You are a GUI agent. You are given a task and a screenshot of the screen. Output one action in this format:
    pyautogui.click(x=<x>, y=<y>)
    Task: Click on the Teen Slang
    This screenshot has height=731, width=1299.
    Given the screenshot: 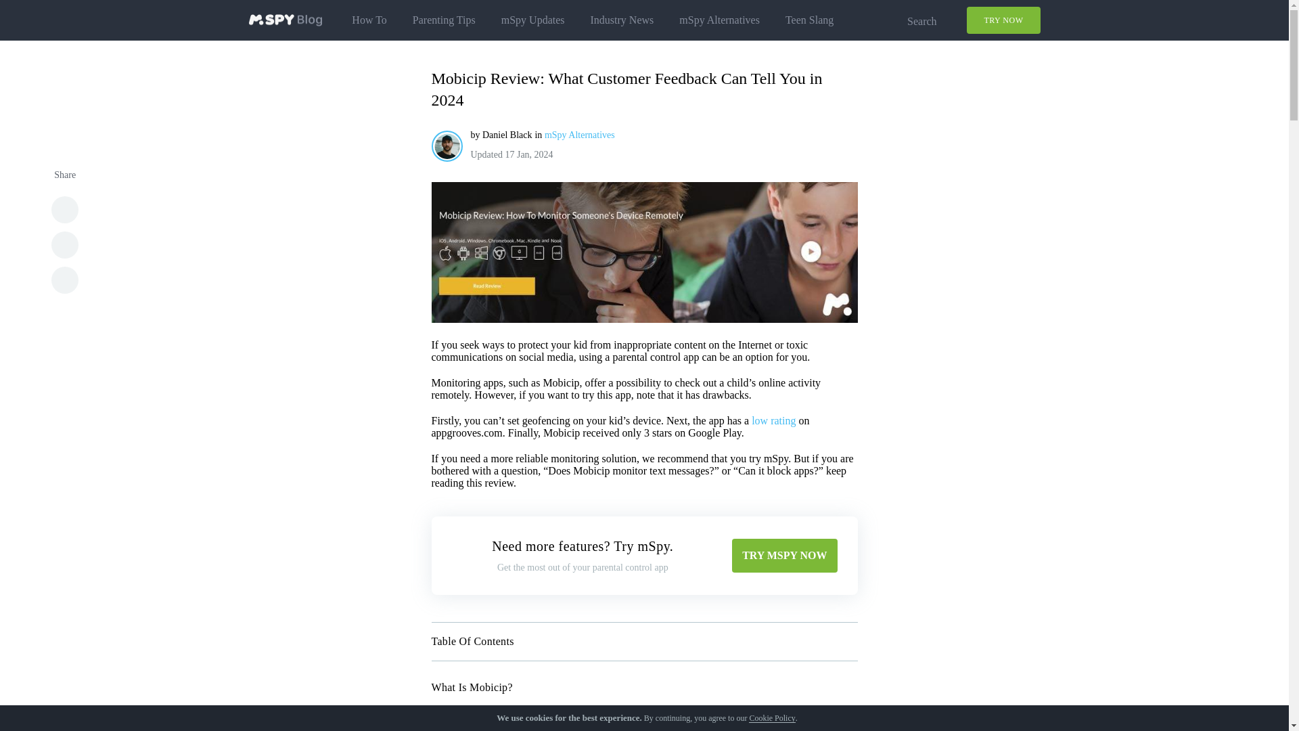 What is the action you would take?
    pyautogui.click(x=809, y=20)
    